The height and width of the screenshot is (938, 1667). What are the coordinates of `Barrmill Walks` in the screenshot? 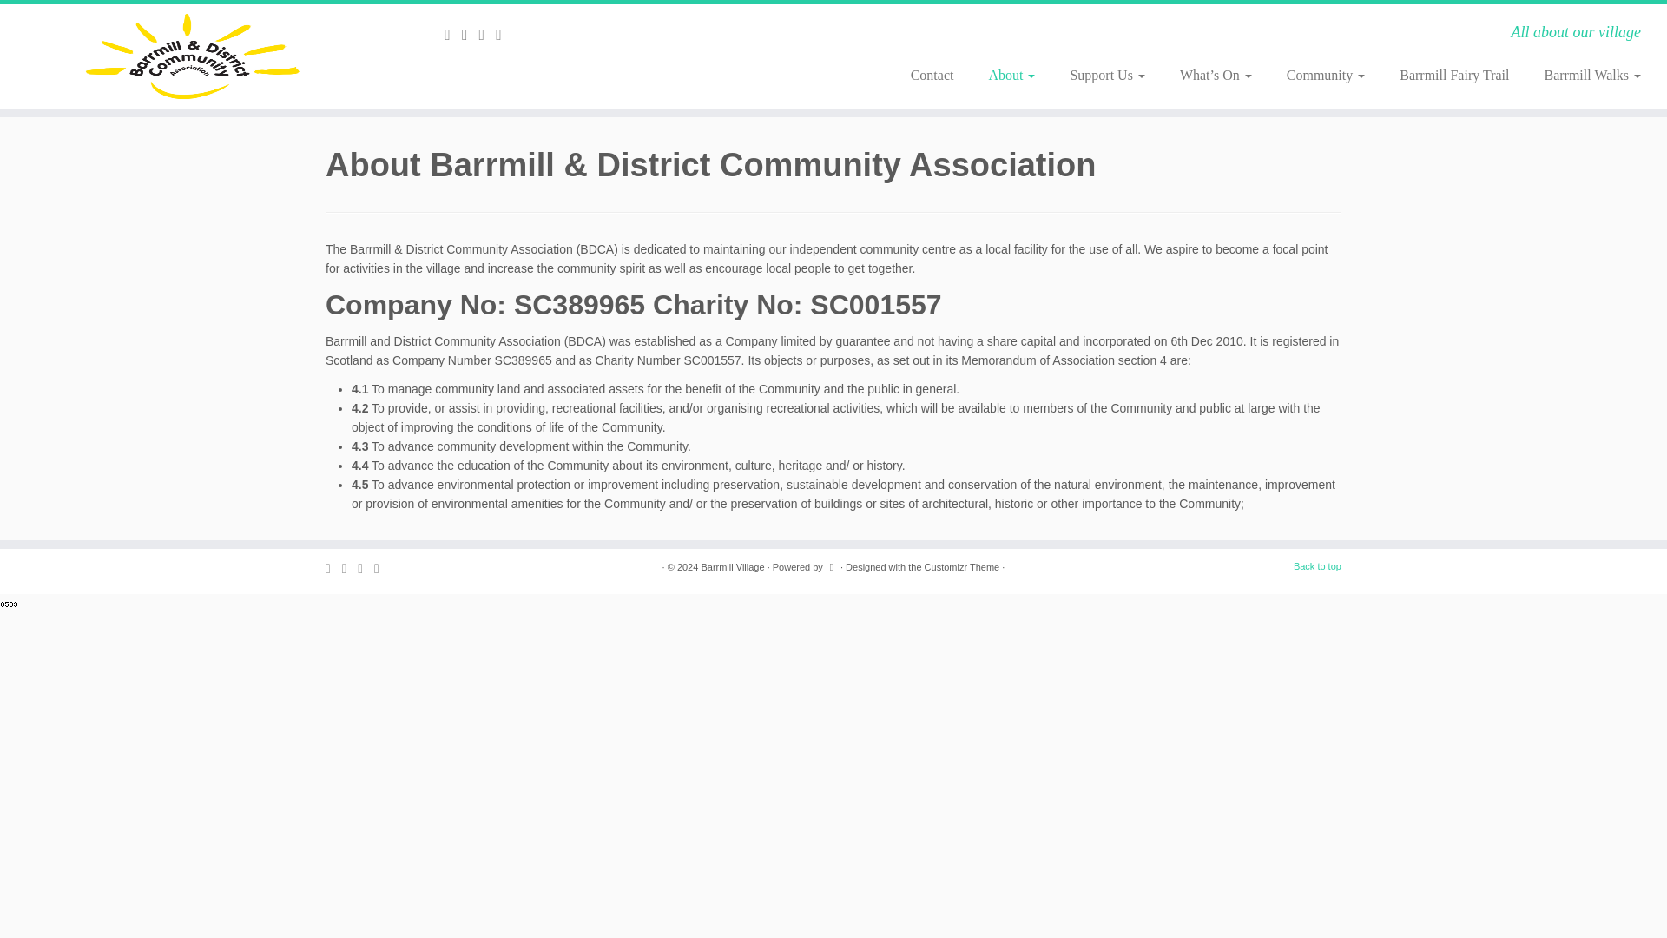 It's located at (1584, 75).